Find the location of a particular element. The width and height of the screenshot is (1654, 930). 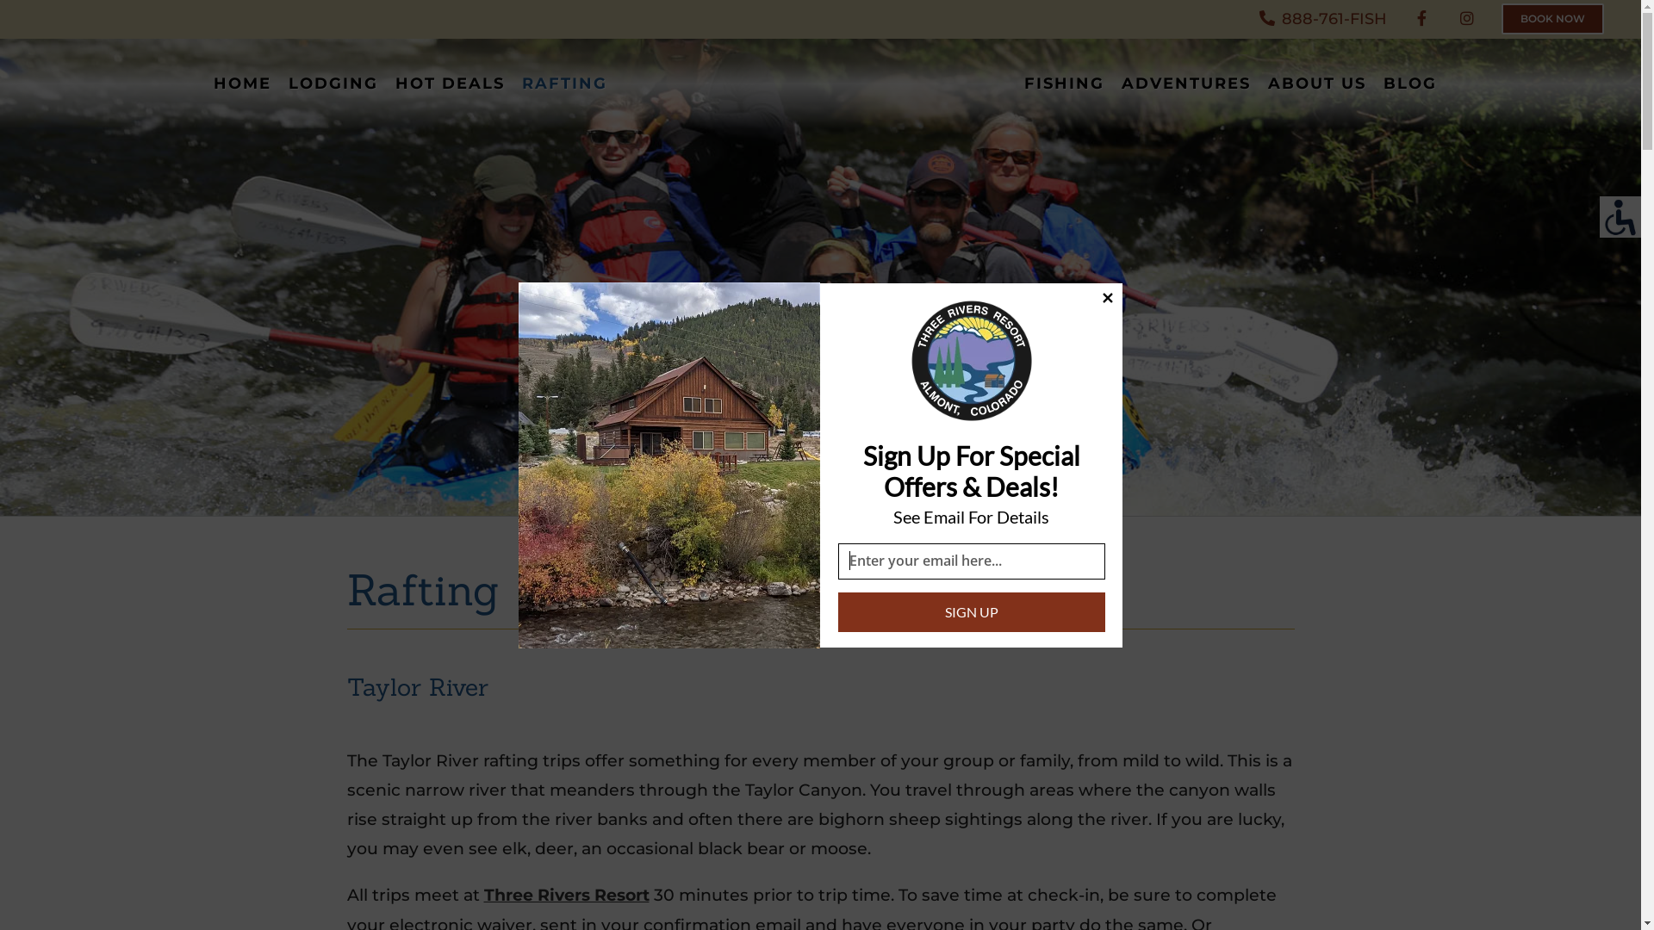

Accessibility Helper sidebar is located at coordinates (1620, 217).